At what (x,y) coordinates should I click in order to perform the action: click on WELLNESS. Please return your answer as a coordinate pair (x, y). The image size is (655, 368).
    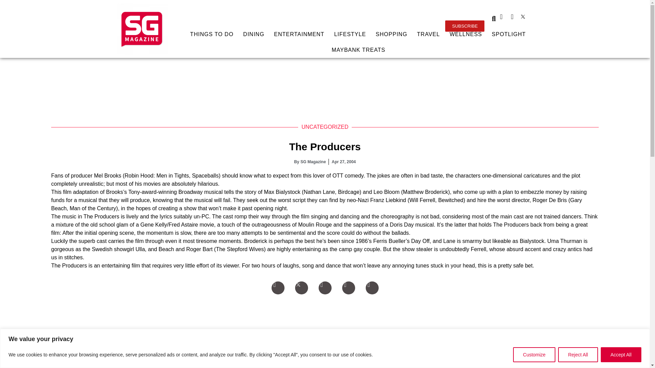
    Looking at the image, I should click on (466, 34).